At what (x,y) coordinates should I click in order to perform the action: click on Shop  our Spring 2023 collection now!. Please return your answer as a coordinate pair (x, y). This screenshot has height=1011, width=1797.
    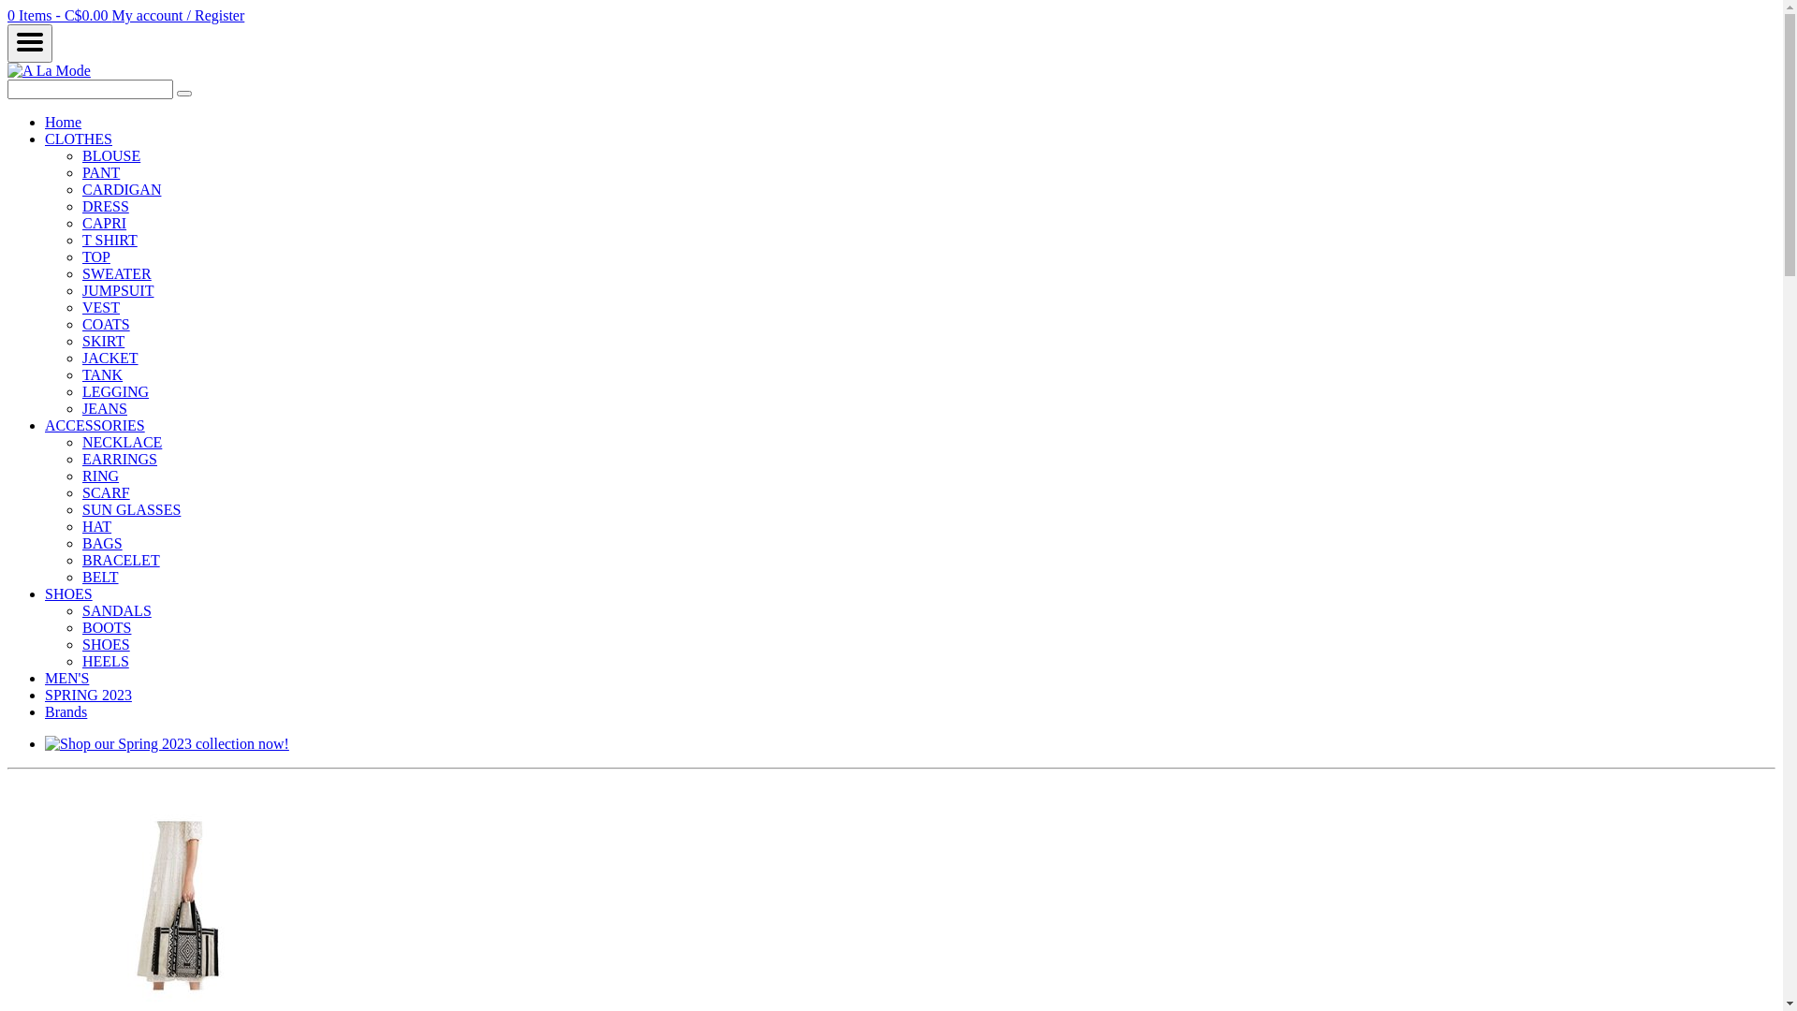
    Looking at the image, I should click on (167, 743).